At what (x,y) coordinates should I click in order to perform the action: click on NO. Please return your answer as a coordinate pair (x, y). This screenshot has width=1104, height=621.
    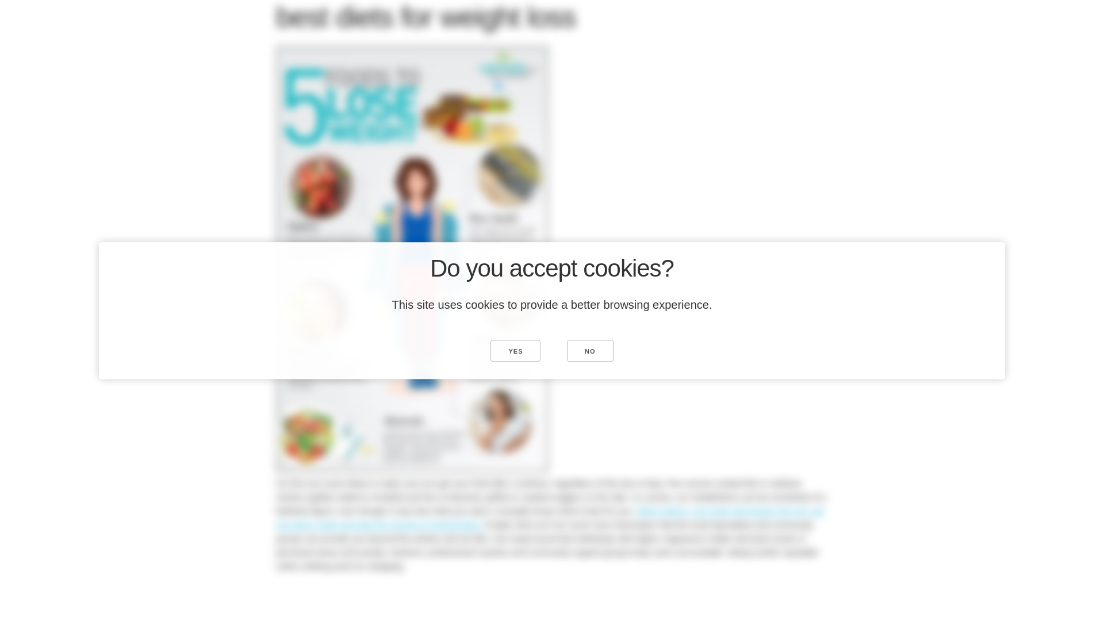
    Looking at the image, I should click on (590, 350).